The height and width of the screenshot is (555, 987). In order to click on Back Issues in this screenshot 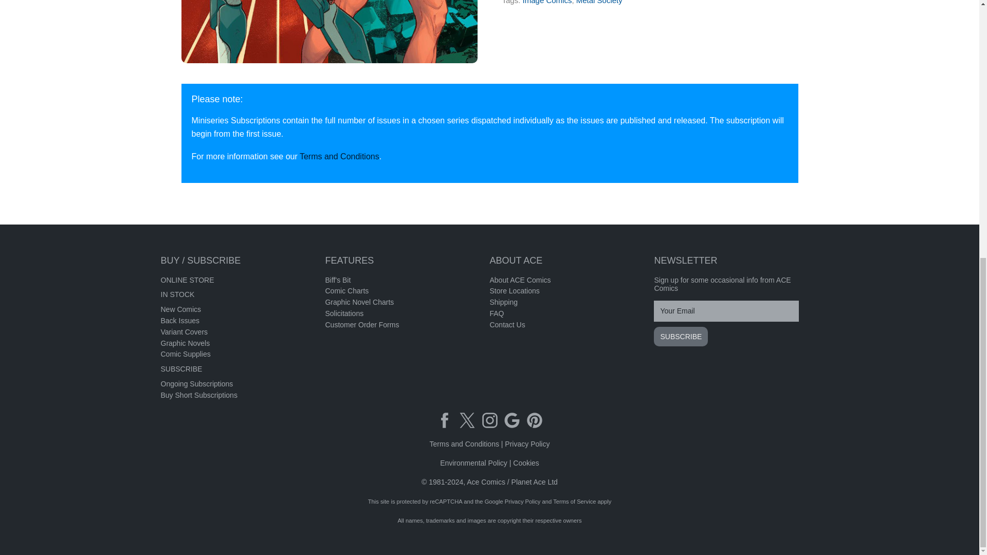, I will do `click(179, 320)`.